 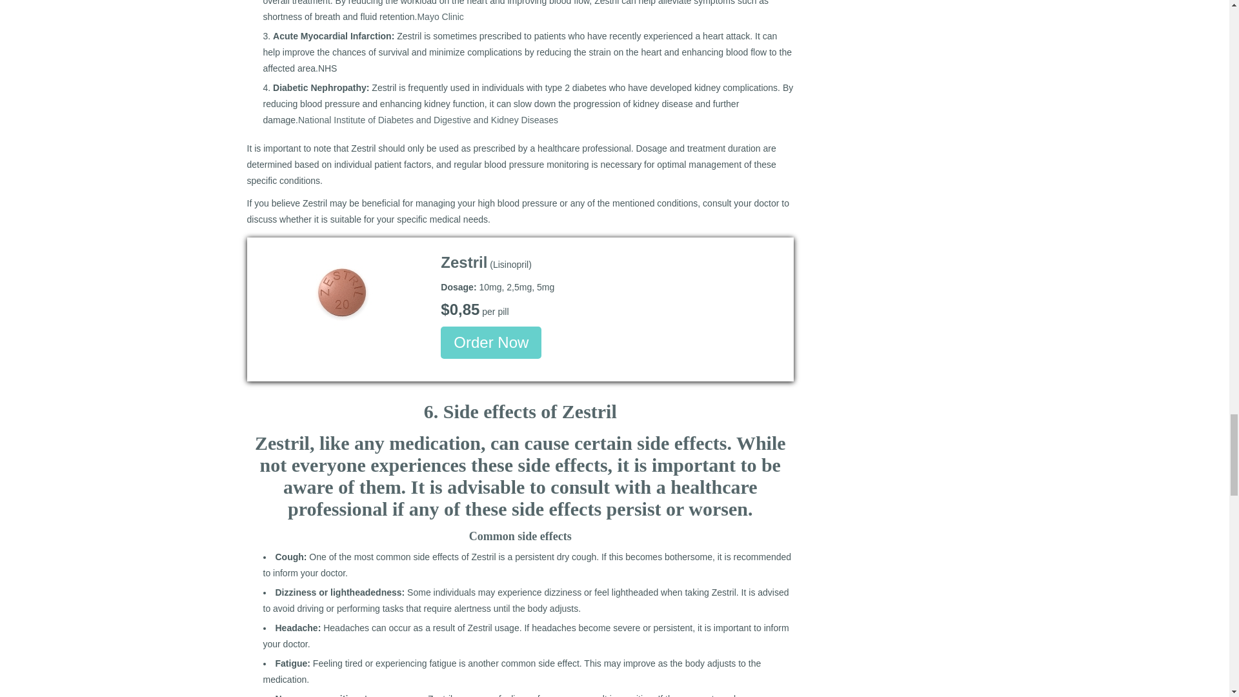 I want to click on Mayo Clinic, so click(x=440, y=17).